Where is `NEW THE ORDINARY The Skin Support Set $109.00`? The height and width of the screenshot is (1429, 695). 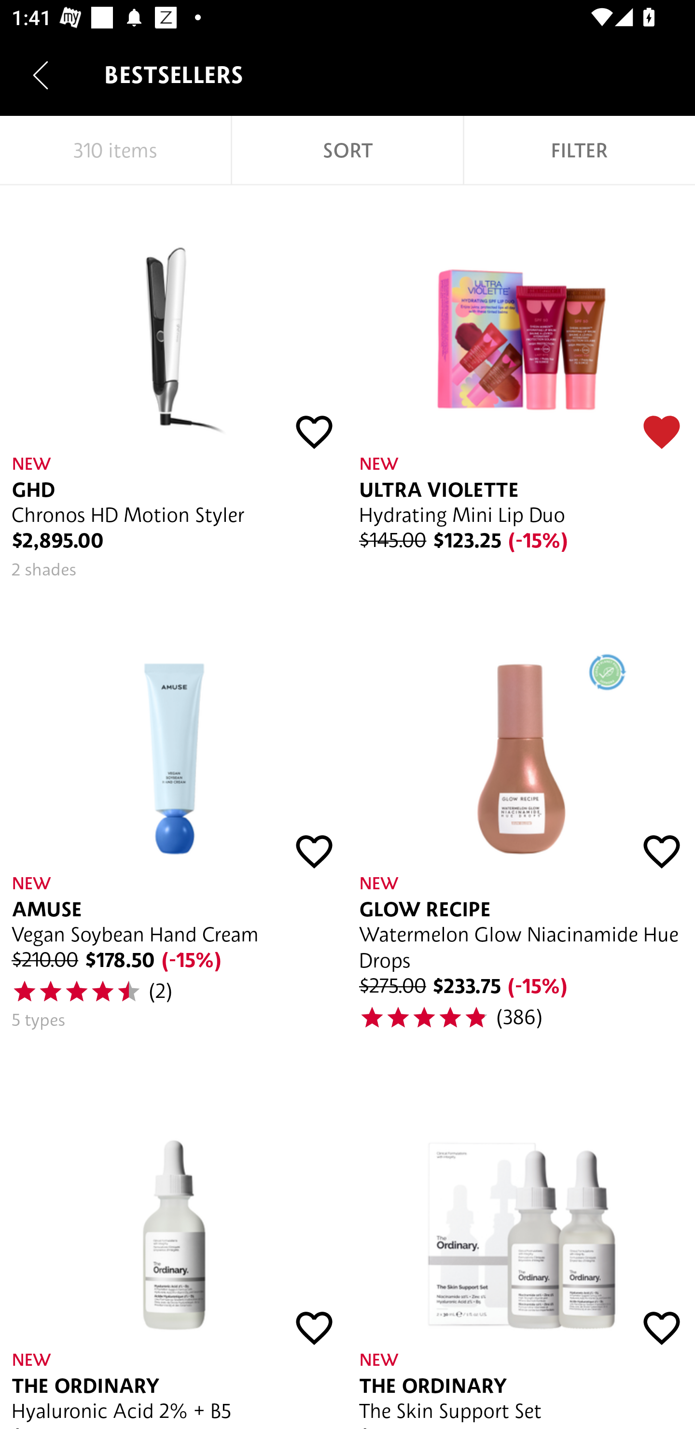
NEW THE ORDINARY The Skin Support Set $109.00 is located at coordinates (521, 1249).